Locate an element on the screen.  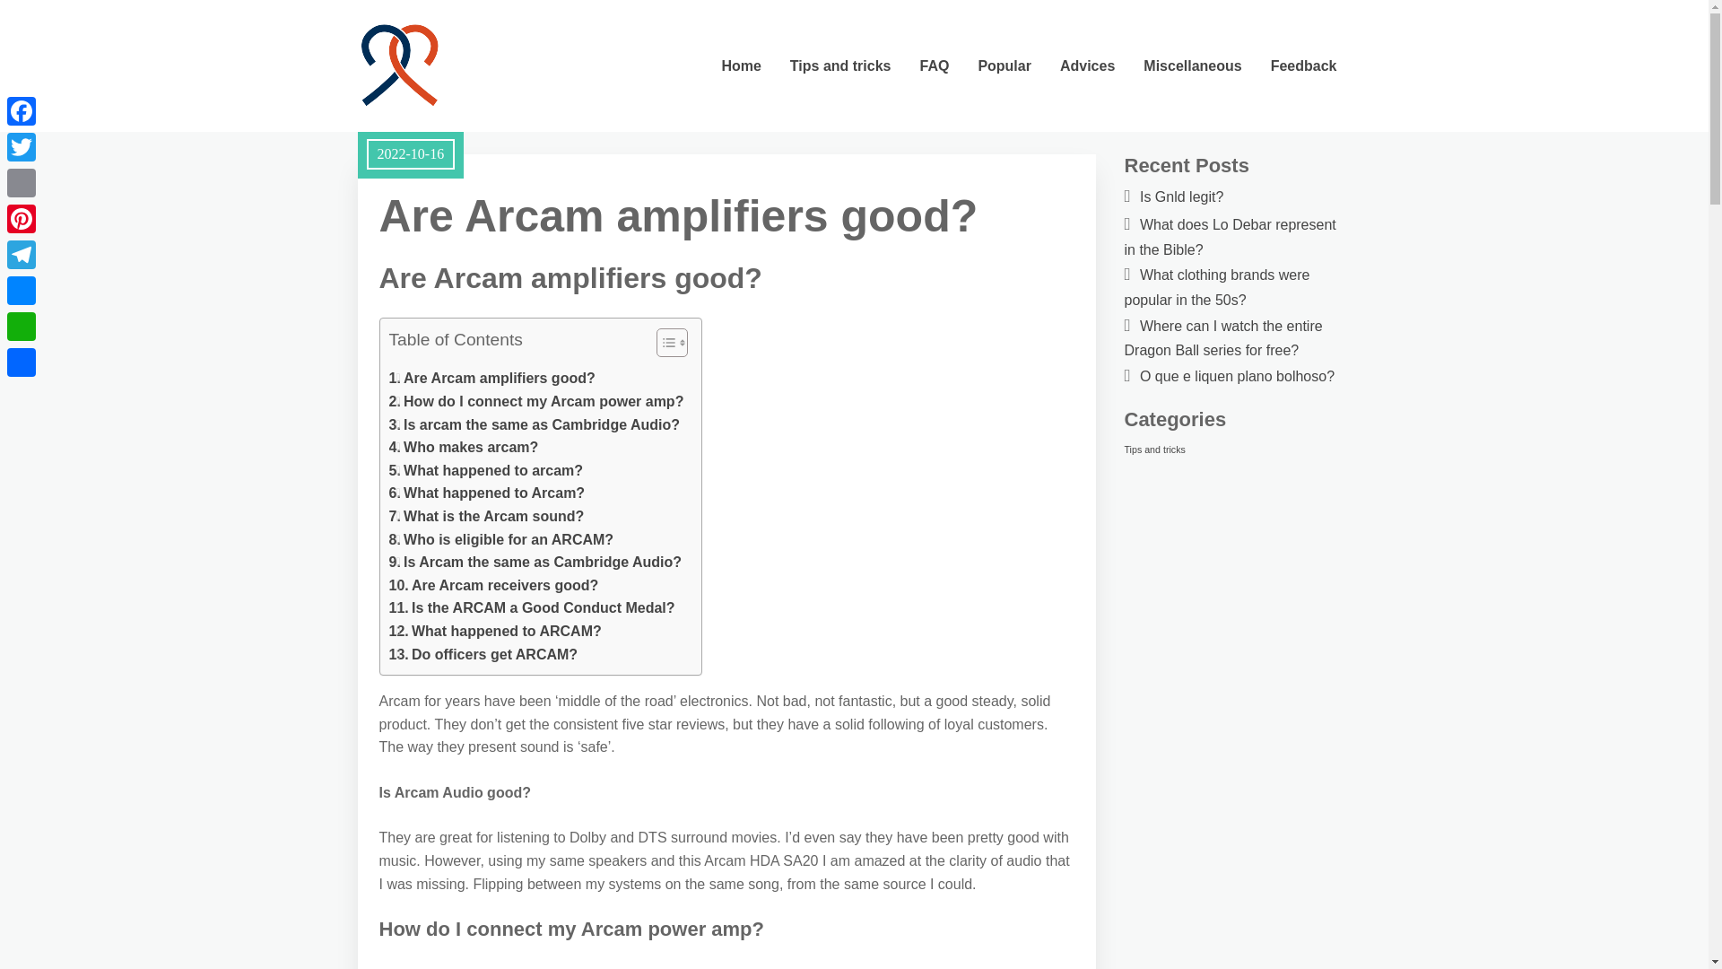
Tips and tricks is located at coordinates (840, 65).